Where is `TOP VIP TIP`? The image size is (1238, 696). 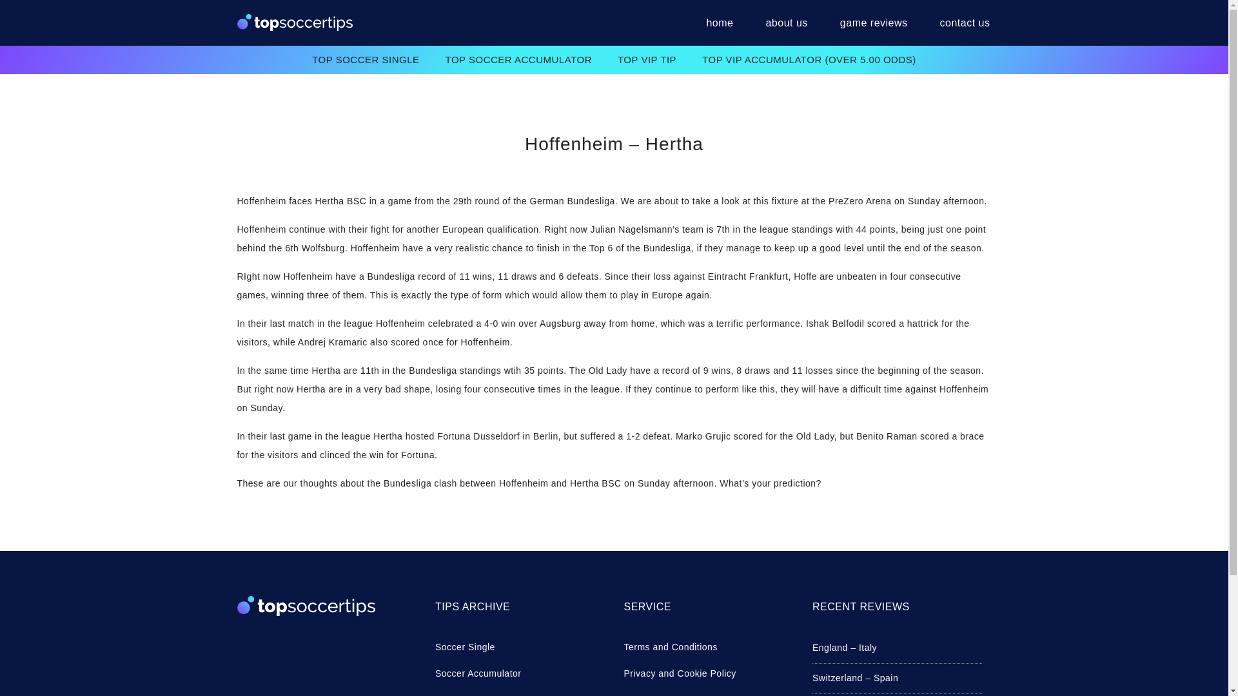 TOP VIP TIP is located at coordinates (647, 59).